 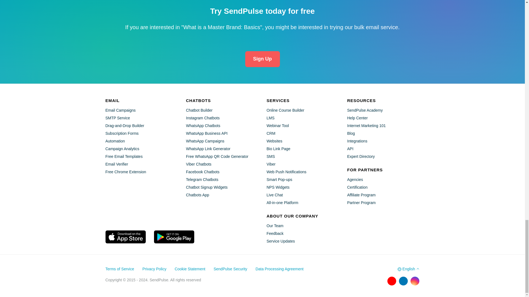 What do you see at coordinates (415, 281) in the screenshot?
I see `Follow us on Instagram` at bounding box center [415, 281].